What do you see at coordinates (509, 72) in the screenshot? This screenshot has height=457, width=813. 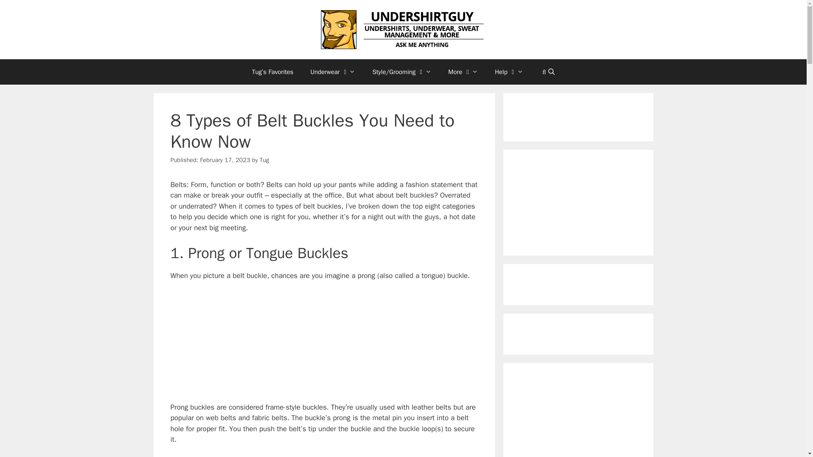 I see `Help` at bounding box center [509, 72].